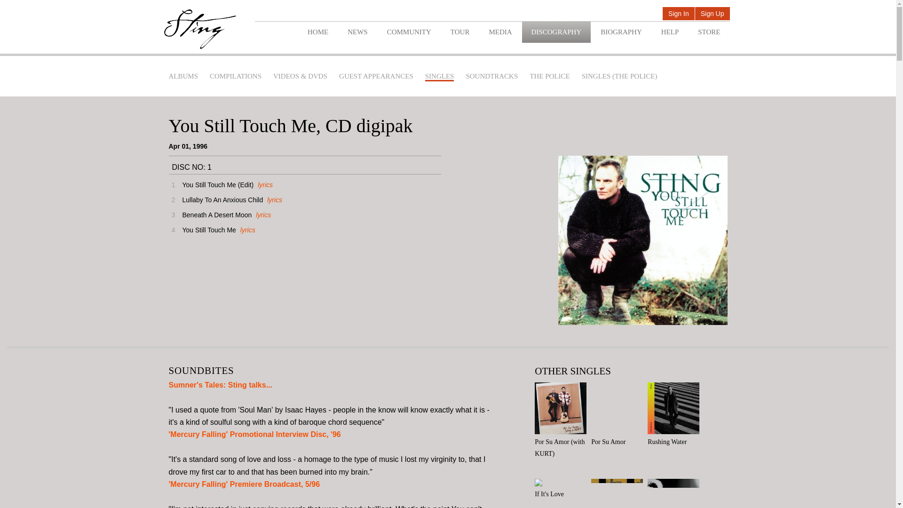 The height and width of the screenshot is (508, 903). Describe the element at coordinates (409, 32) in the screenshot. I see `COMMUNITY` at that location.